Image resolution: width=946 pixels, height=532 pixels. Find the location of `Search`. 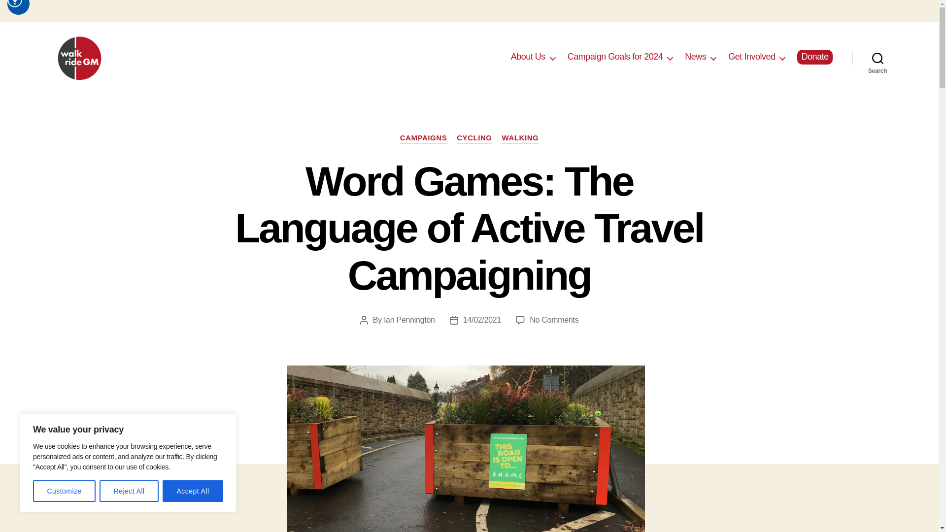

Search is located at coordinates (878, 58).